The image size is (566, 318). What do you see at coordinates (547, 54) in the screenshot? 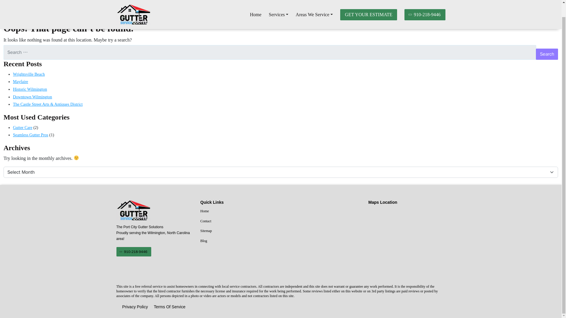
I see `Search` at bounding box center [547, 54].